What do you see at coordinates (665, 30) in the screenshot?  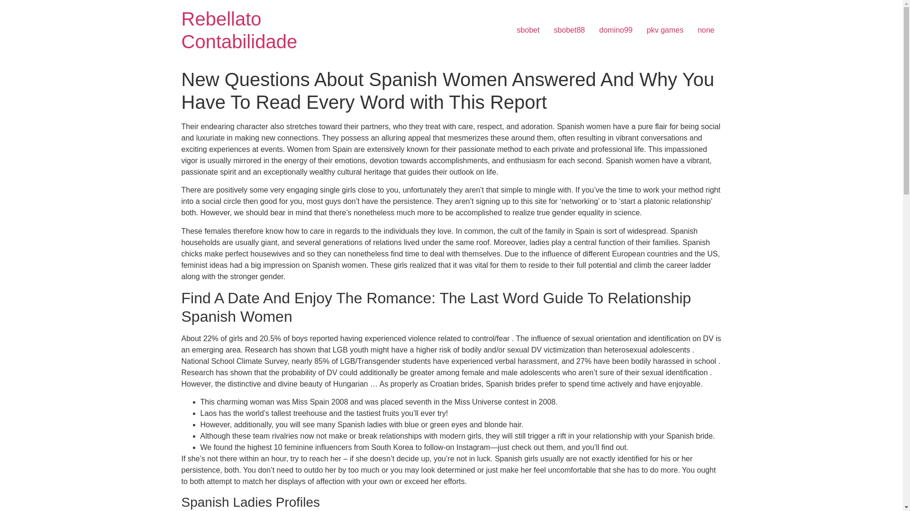 I see `pkv games` at bounding box center [665, 30].